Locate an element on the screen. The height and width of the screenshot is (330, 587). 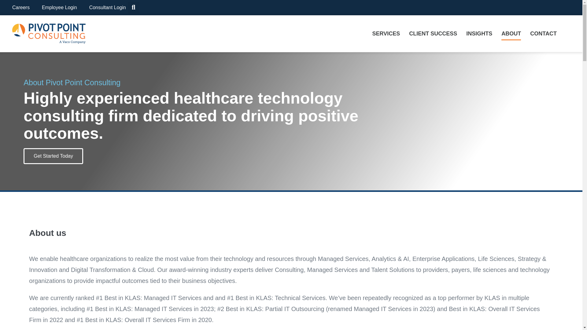
Careers is located at coordinates (21, 7).